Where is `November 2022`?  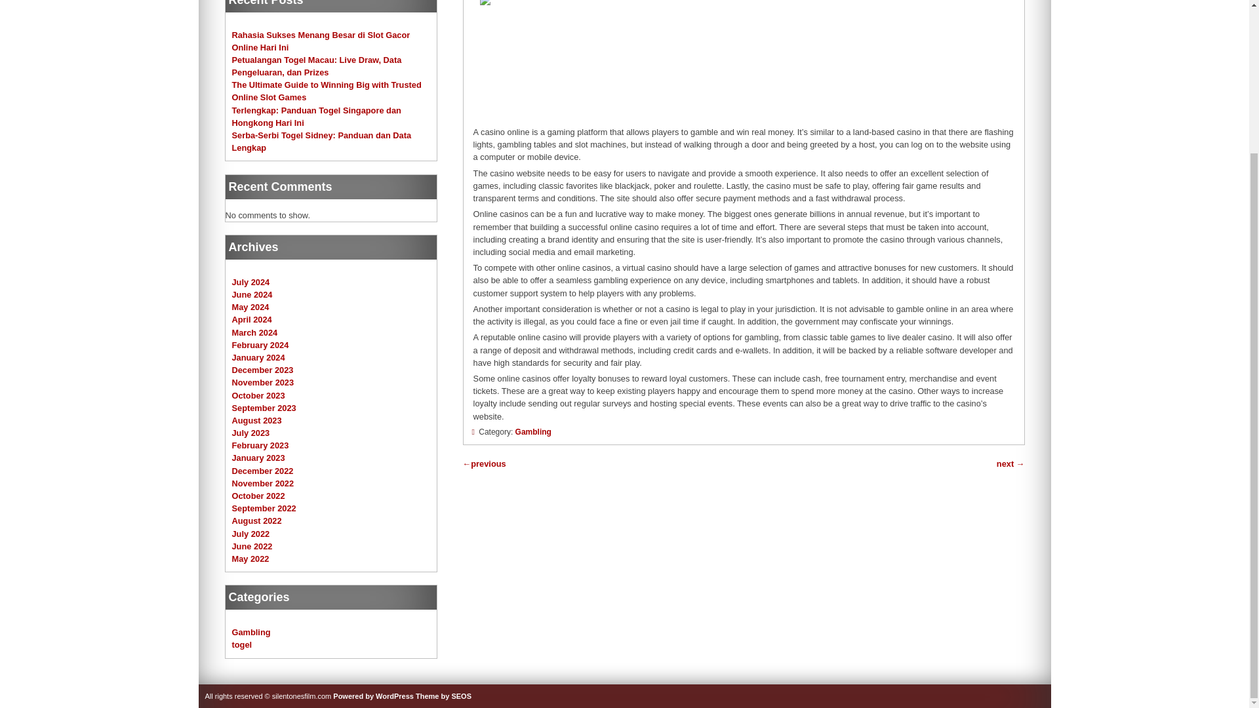
November 2022 is located at coordinates (263, 484).